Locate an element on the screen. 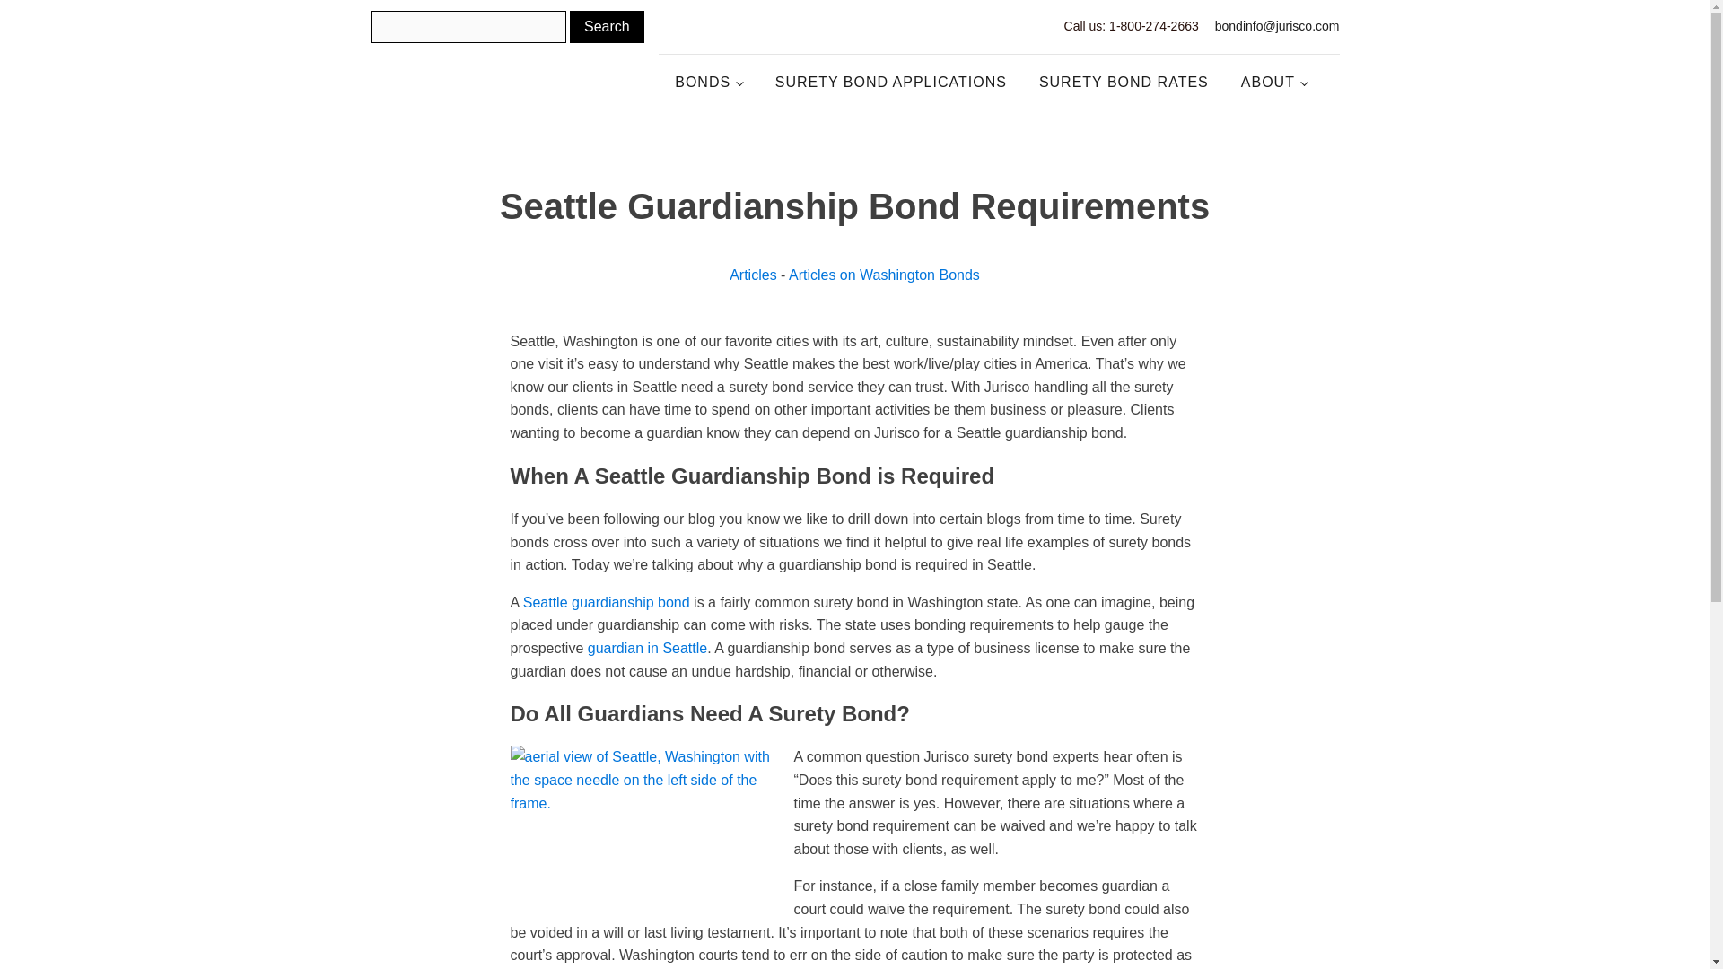  Articles on Washington Bonds is located at coordinates (885, 275).